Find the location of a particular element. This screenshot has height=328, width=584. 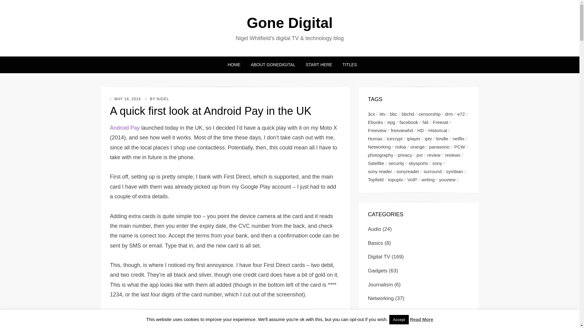

bbc is located at coordinates (396, 114).